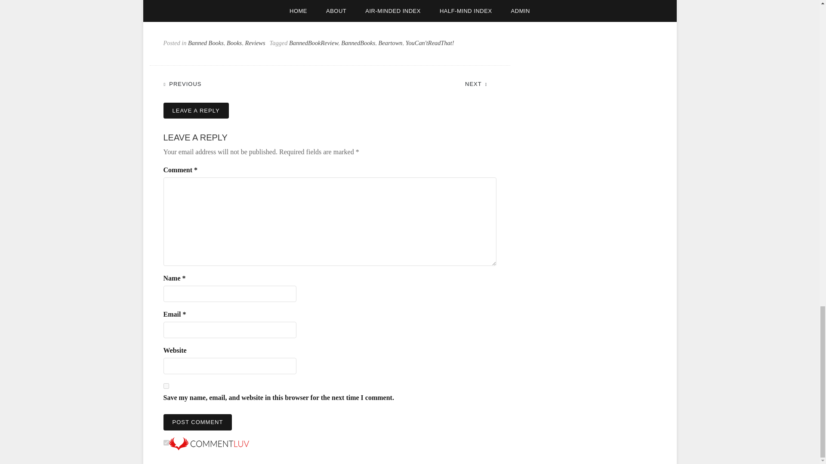 This screenshot has height=464, width=826. What do you see at coordinates (196, 110) in the screenshot?
I see `LEAVE A REPLY` at bounding box center [196, 110].